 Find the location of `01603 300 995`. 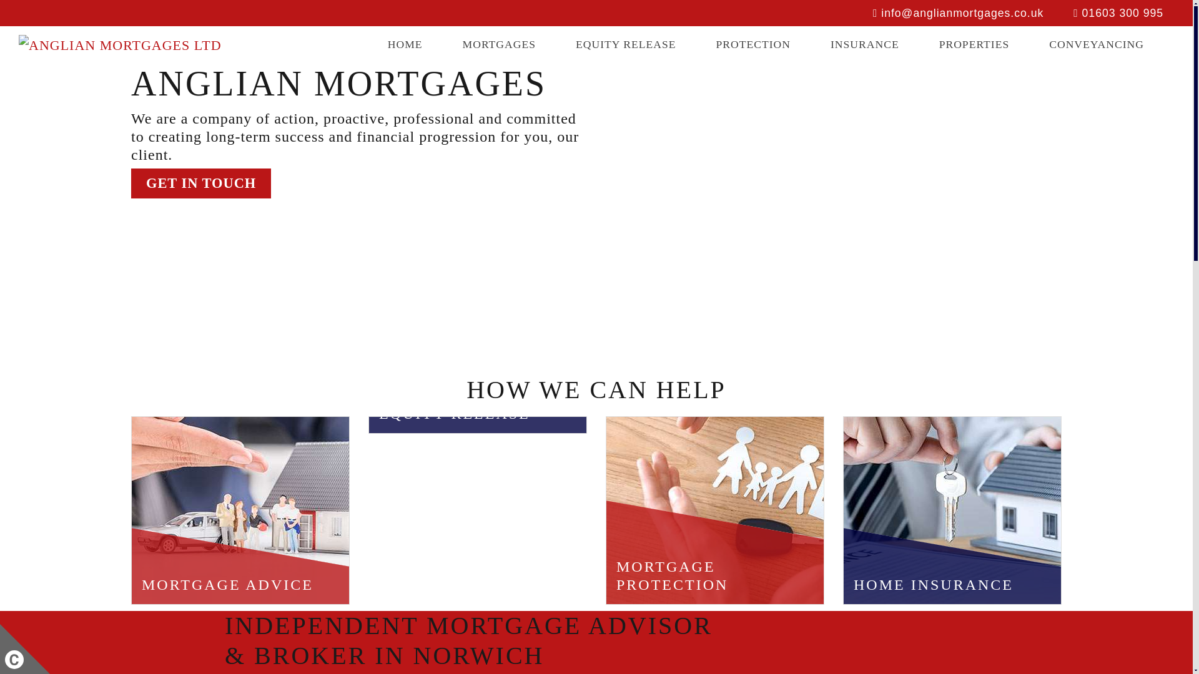

01603 300 995 is located at coordinates (1118, 12).